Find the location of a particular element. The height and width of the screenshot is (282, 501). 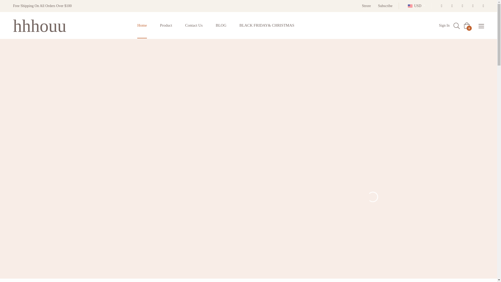

hhhouu on Pinterest is located at coordinates (461, 6).